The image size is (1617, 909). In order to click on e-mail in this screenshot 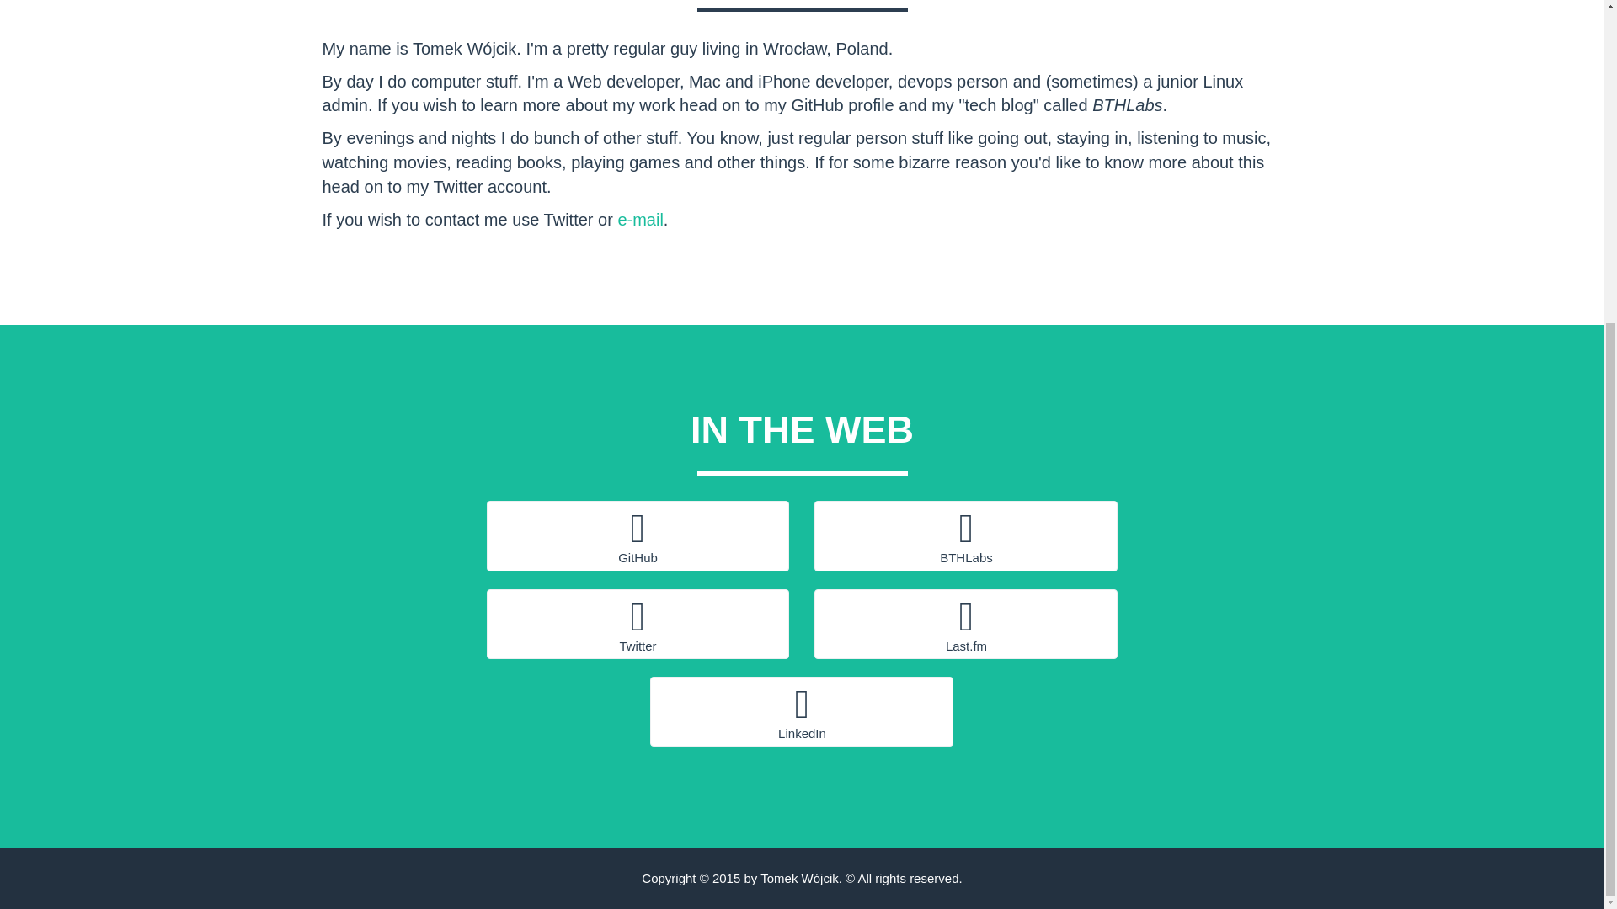, I will do `click(640, 219)`.